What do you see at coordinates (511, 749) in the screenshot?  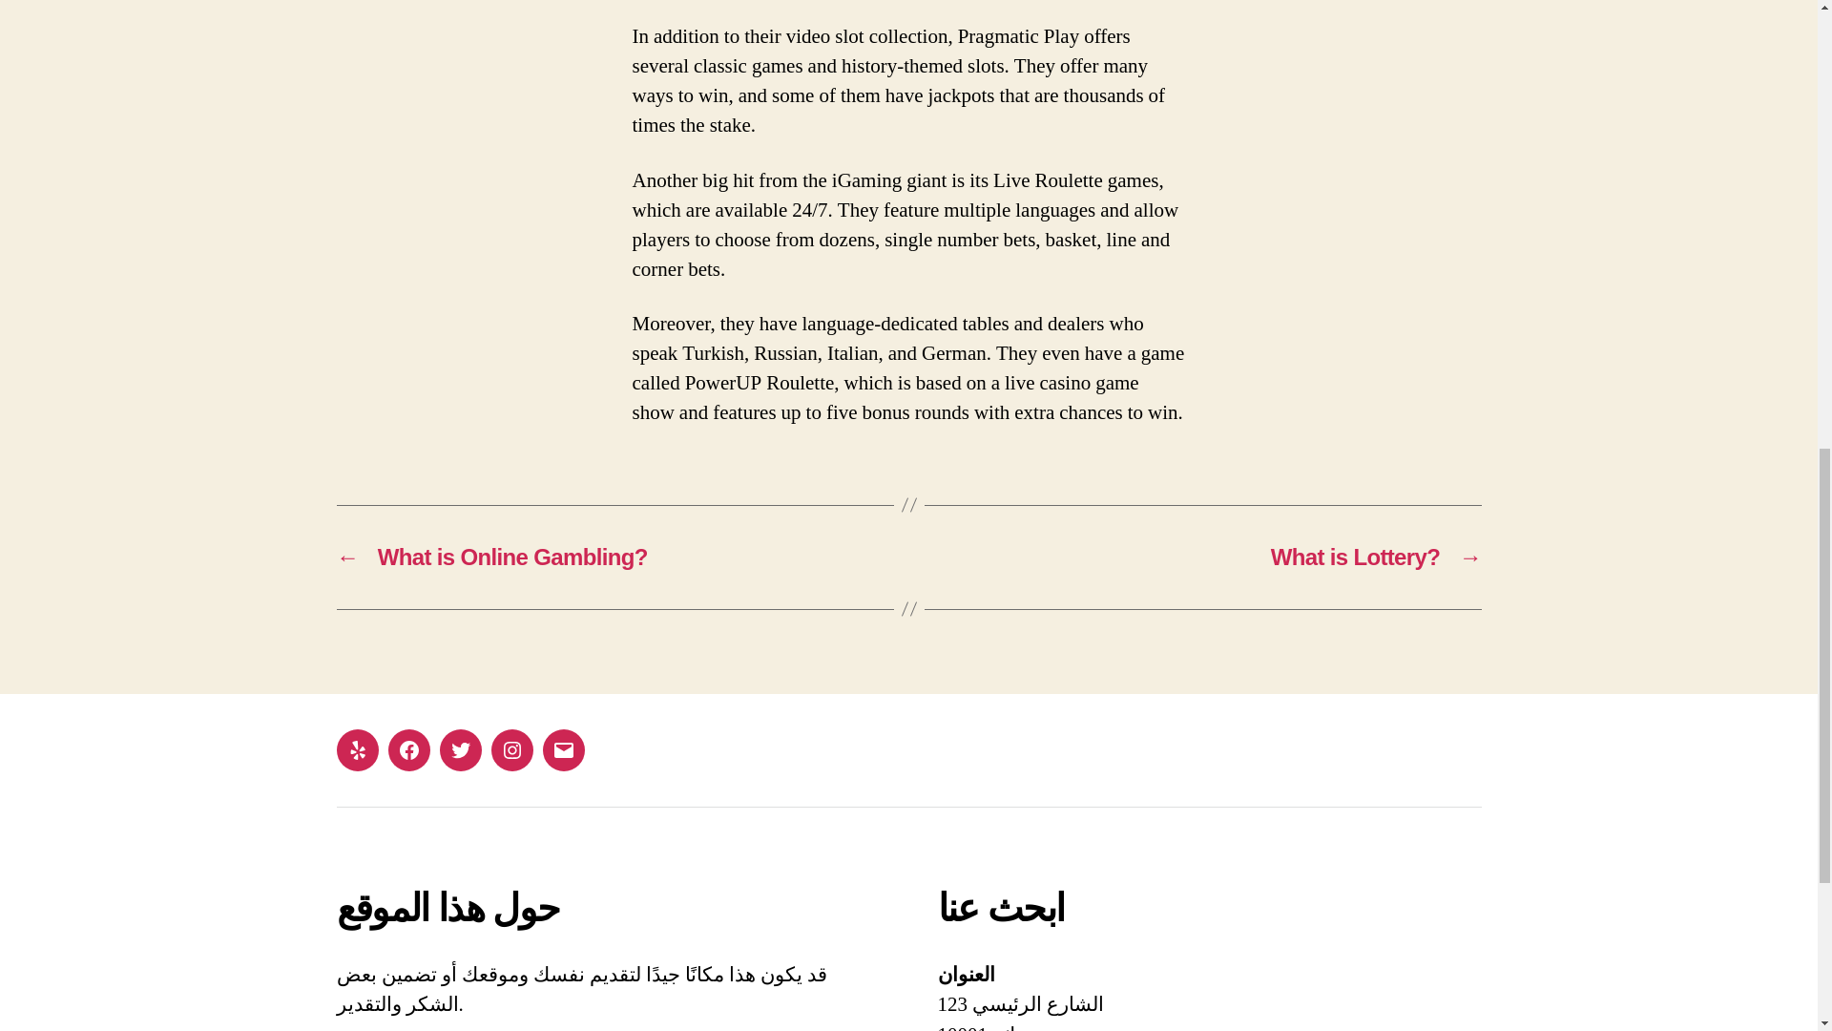 I see `Instagram` at bounding box center [511, 749].